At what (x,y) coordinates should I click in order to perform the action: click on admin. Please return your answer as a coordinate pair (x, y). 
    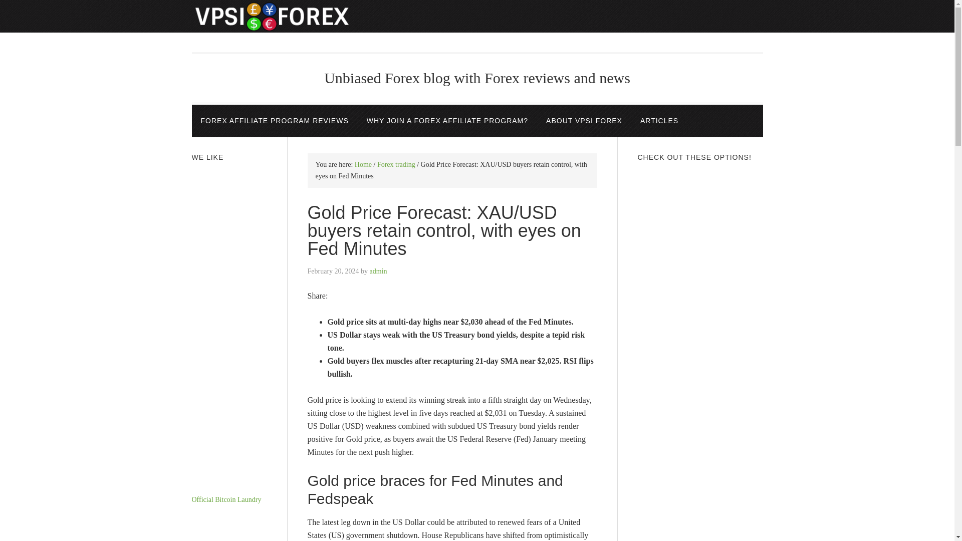
    Looking at the image, I should click on (378, 270).